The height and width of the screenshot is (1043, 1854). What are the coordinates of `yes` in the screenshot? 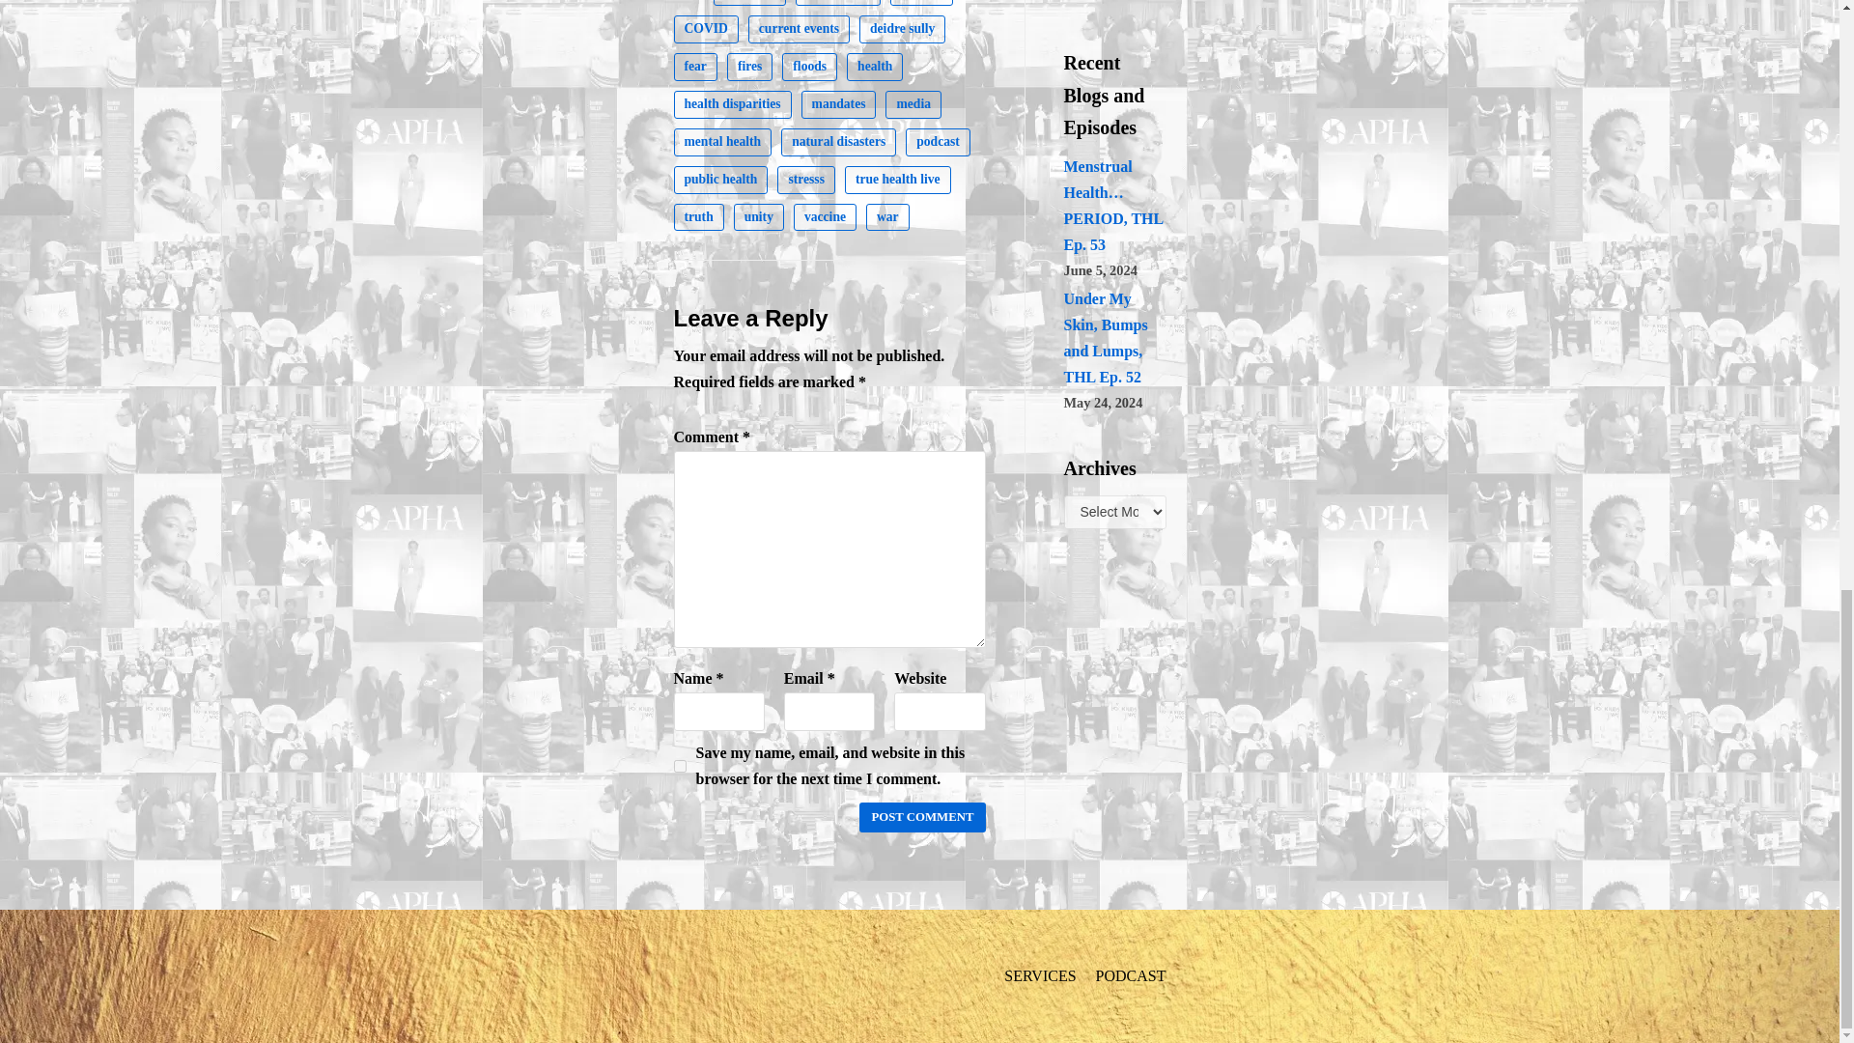 It's located at (680, 767).